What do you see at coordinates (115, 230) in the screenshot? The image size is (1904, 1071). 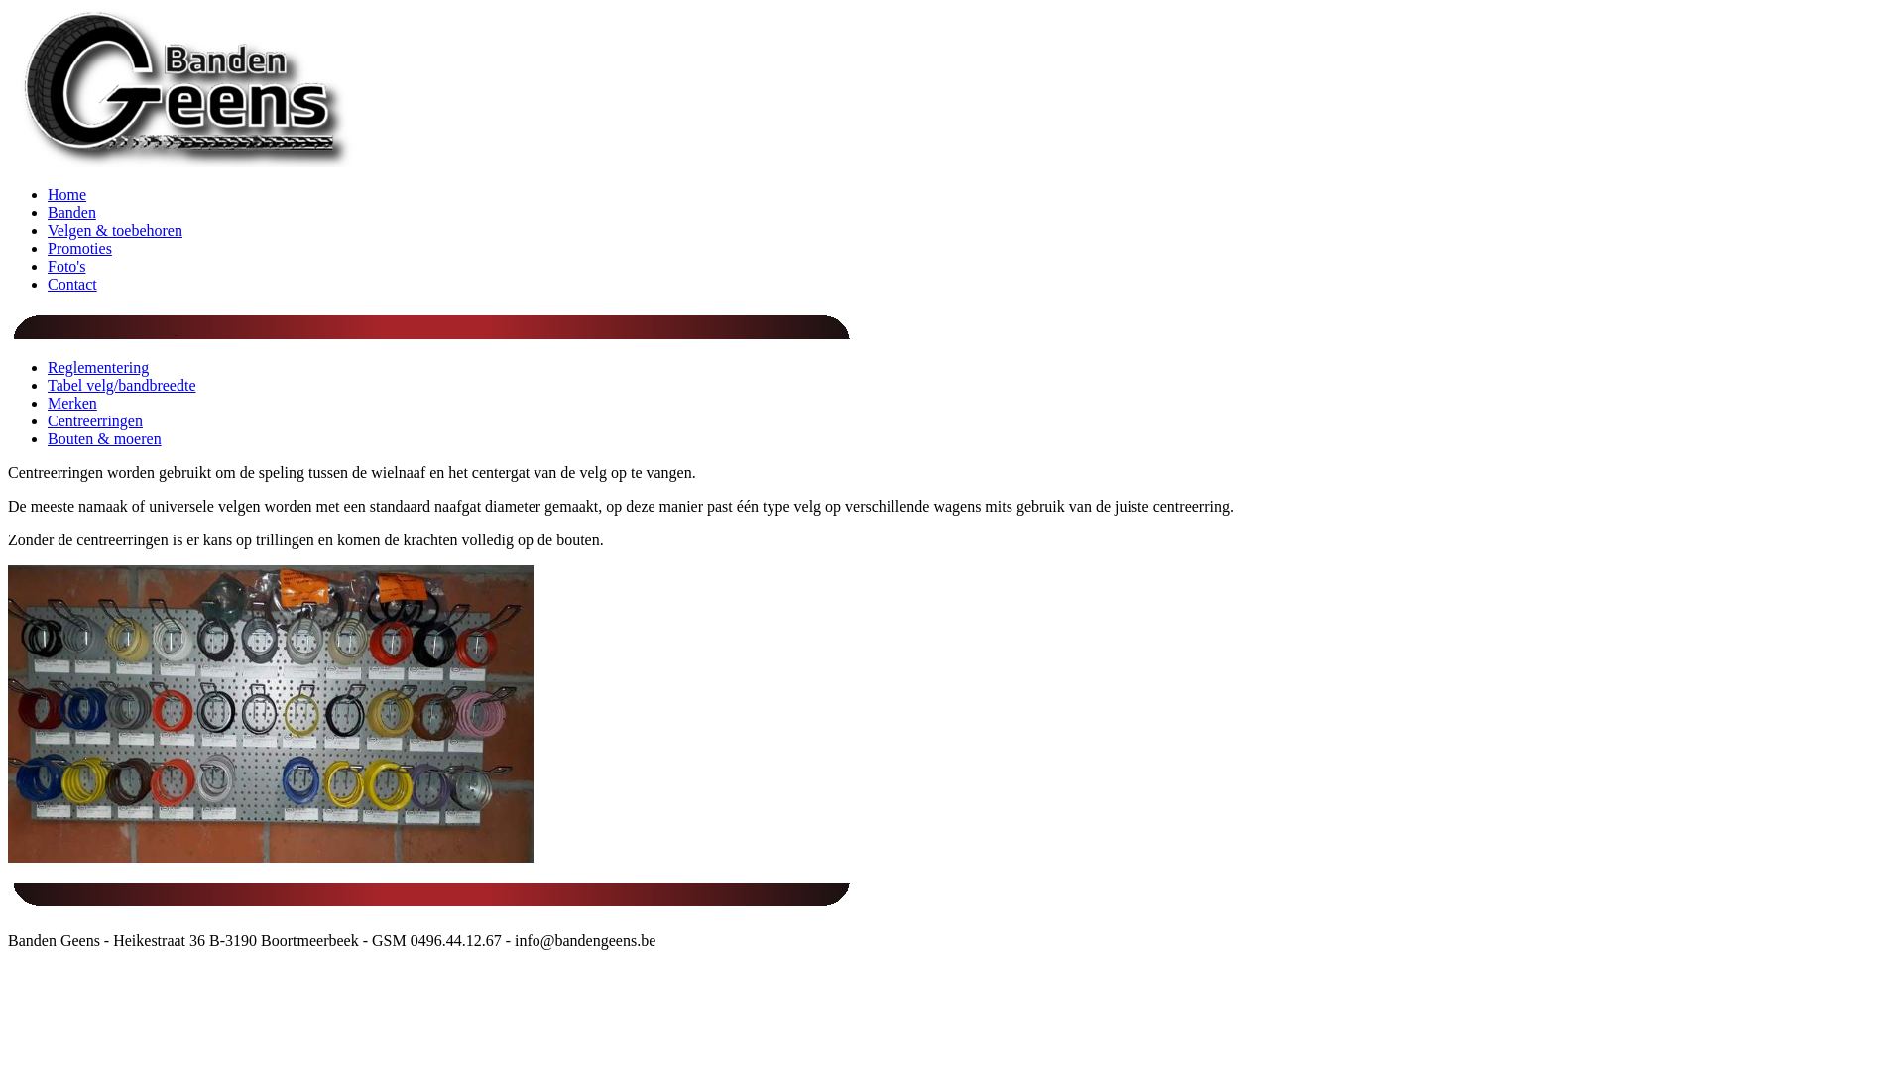 I see `Velgen & toebehoren` at bounding box center [115, 230].